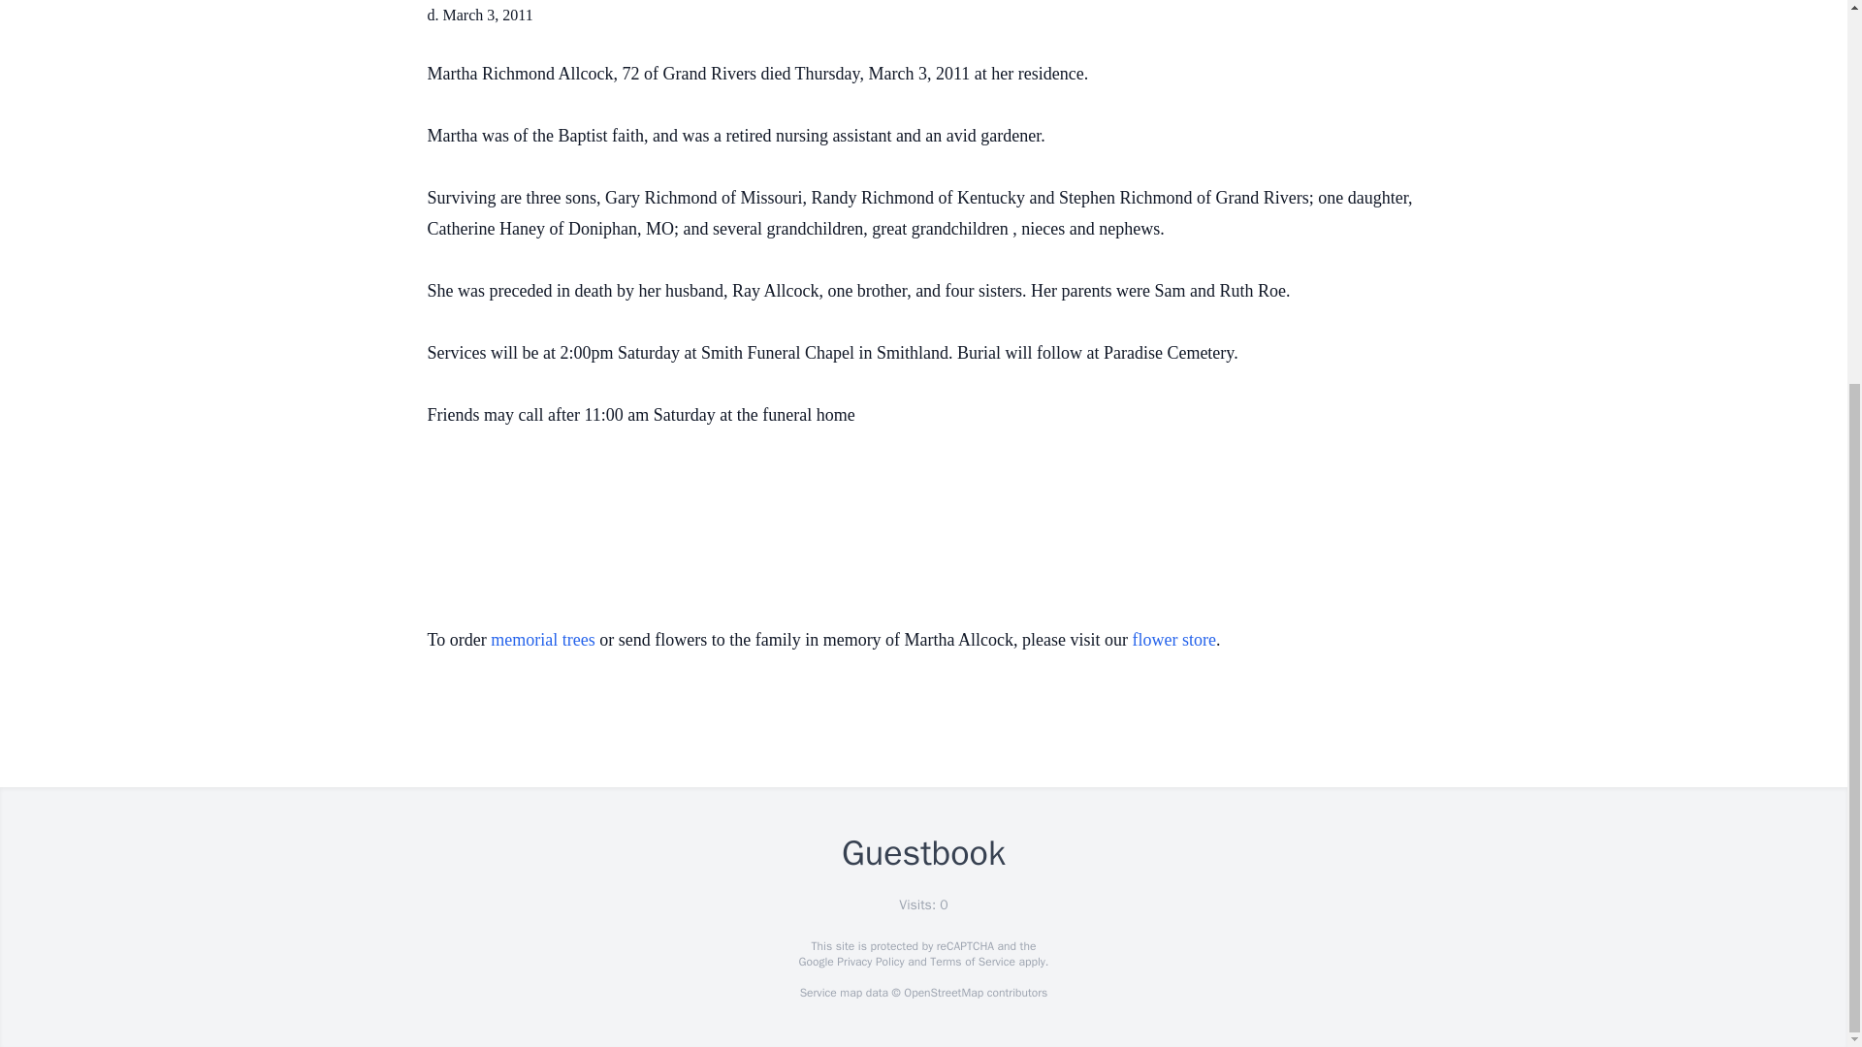 The width and height of the screenshot is (1862, 1047). What do you see at coordinates (972, 962) in the screenshot?
I see `Terms of Service` at bounding box center [972, 962].